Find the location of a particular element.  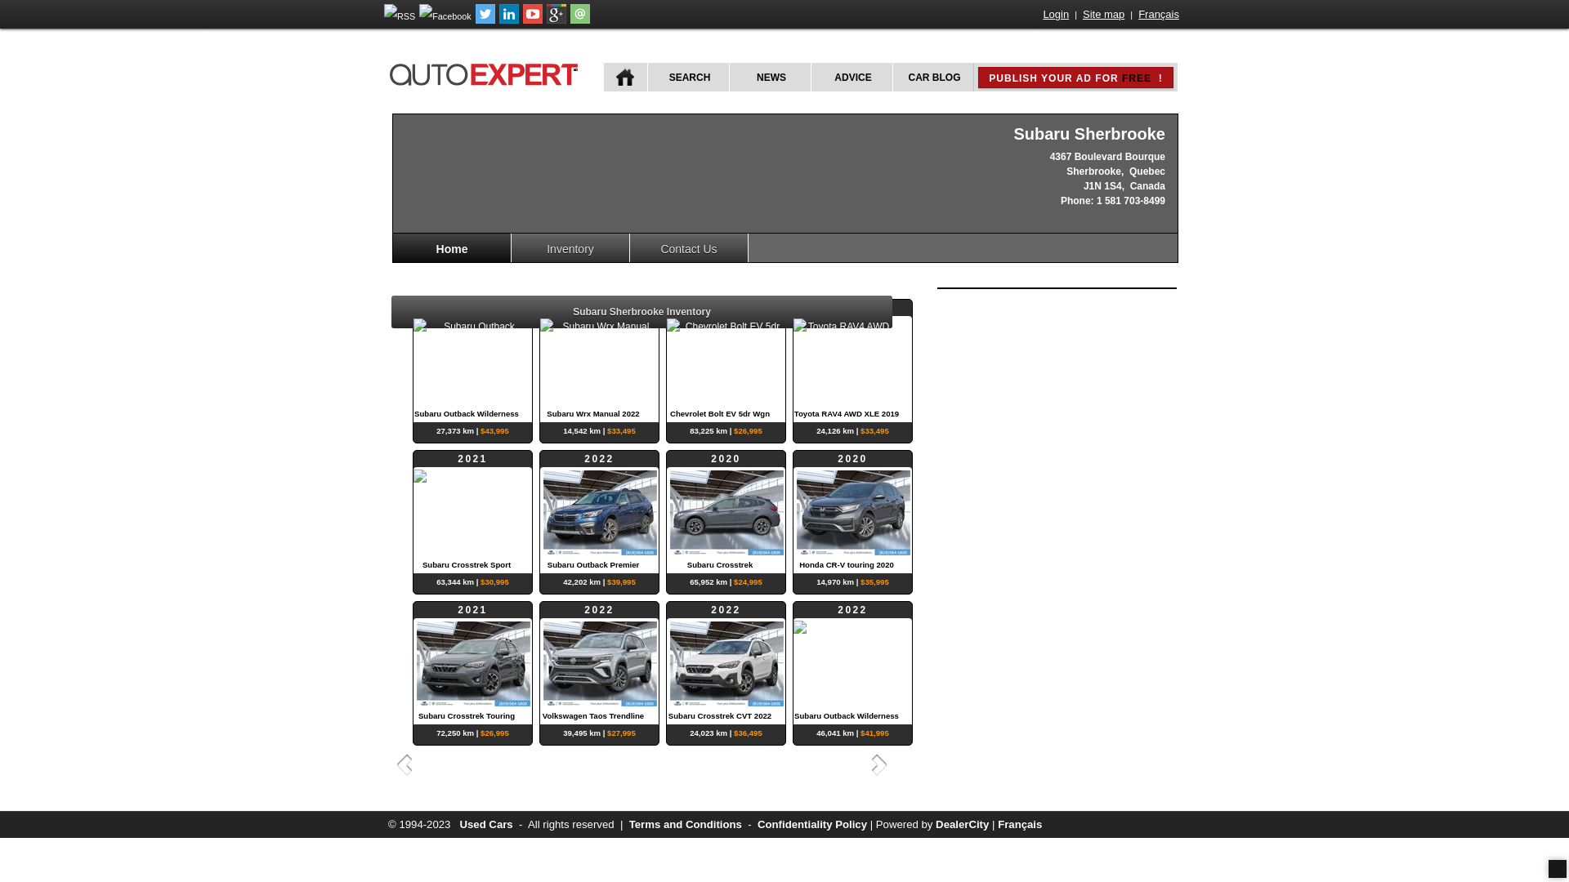

2021
Subaru Crosstrek Touring CVT 2021
72,250 km | $26,995 is located at coordinates (472, 663).